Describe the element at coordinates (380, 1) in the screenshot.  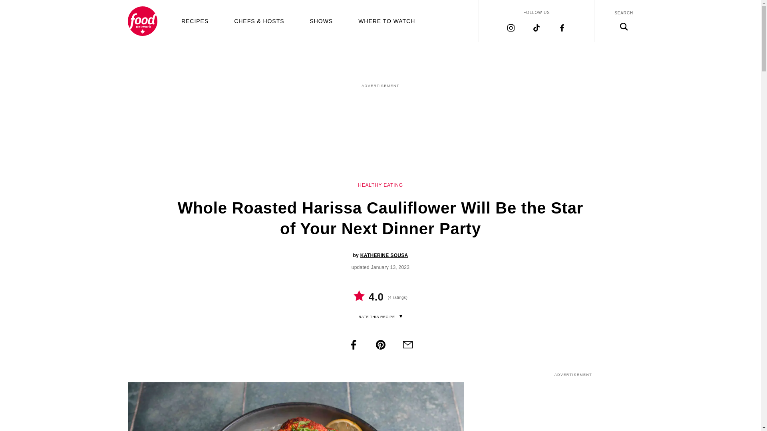
I see `SKIP TO MAIN CONTENT` at that location.